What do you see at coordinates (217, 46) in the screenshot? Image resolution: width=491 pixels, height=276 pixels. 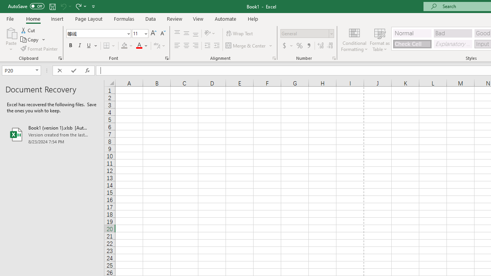 I see `Increase Indent` at bounding box center [217, 46].